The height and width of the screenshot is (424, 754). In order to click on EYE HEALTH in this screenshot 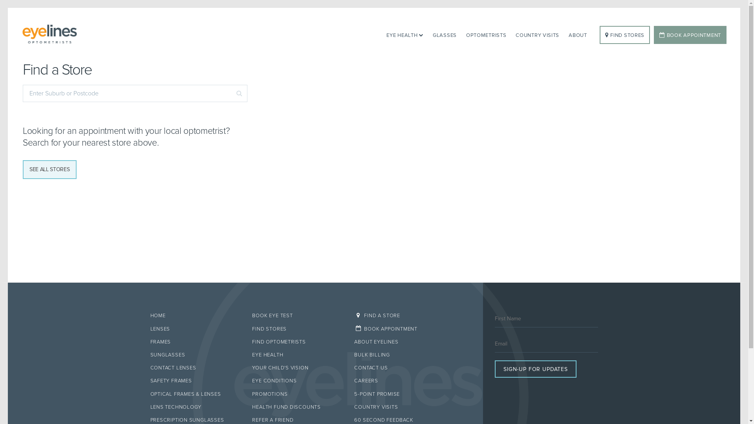, I will do `click(405, 35)`.